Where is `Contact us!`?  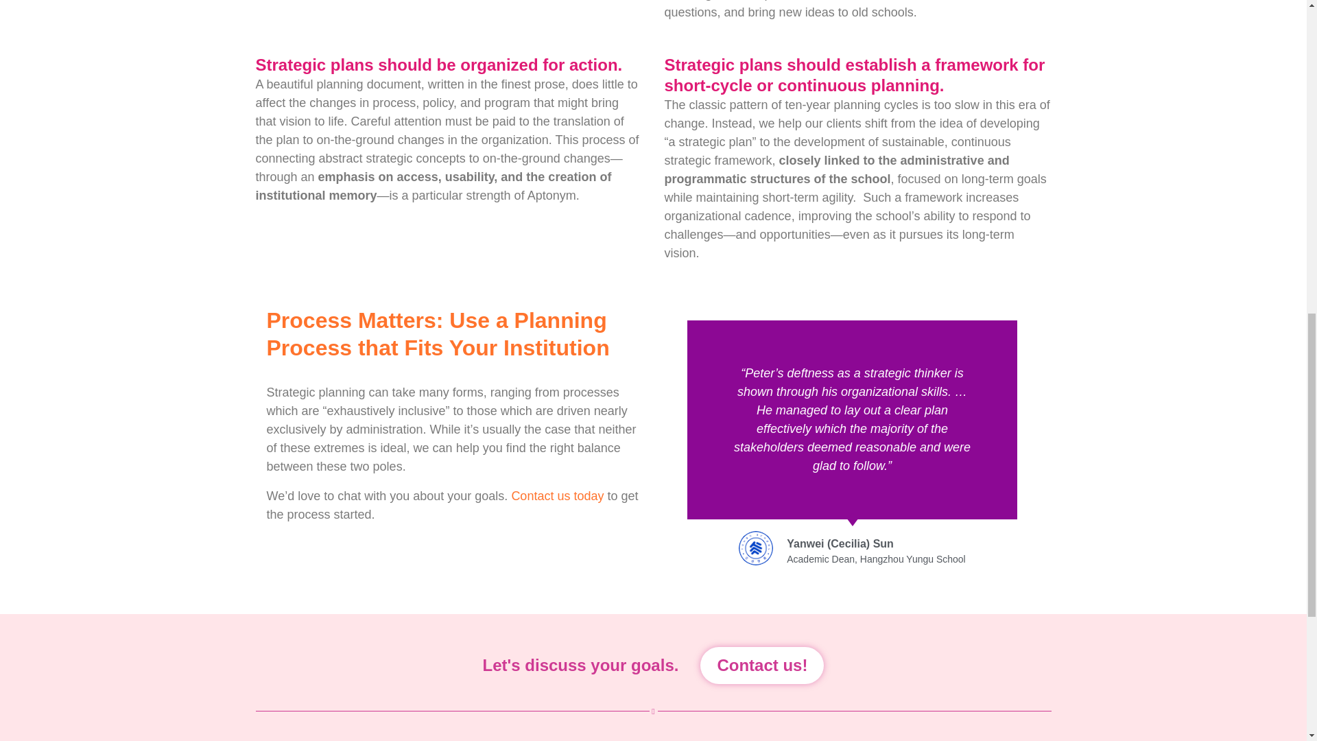
Contact us! is located at coordinates (762, 665).